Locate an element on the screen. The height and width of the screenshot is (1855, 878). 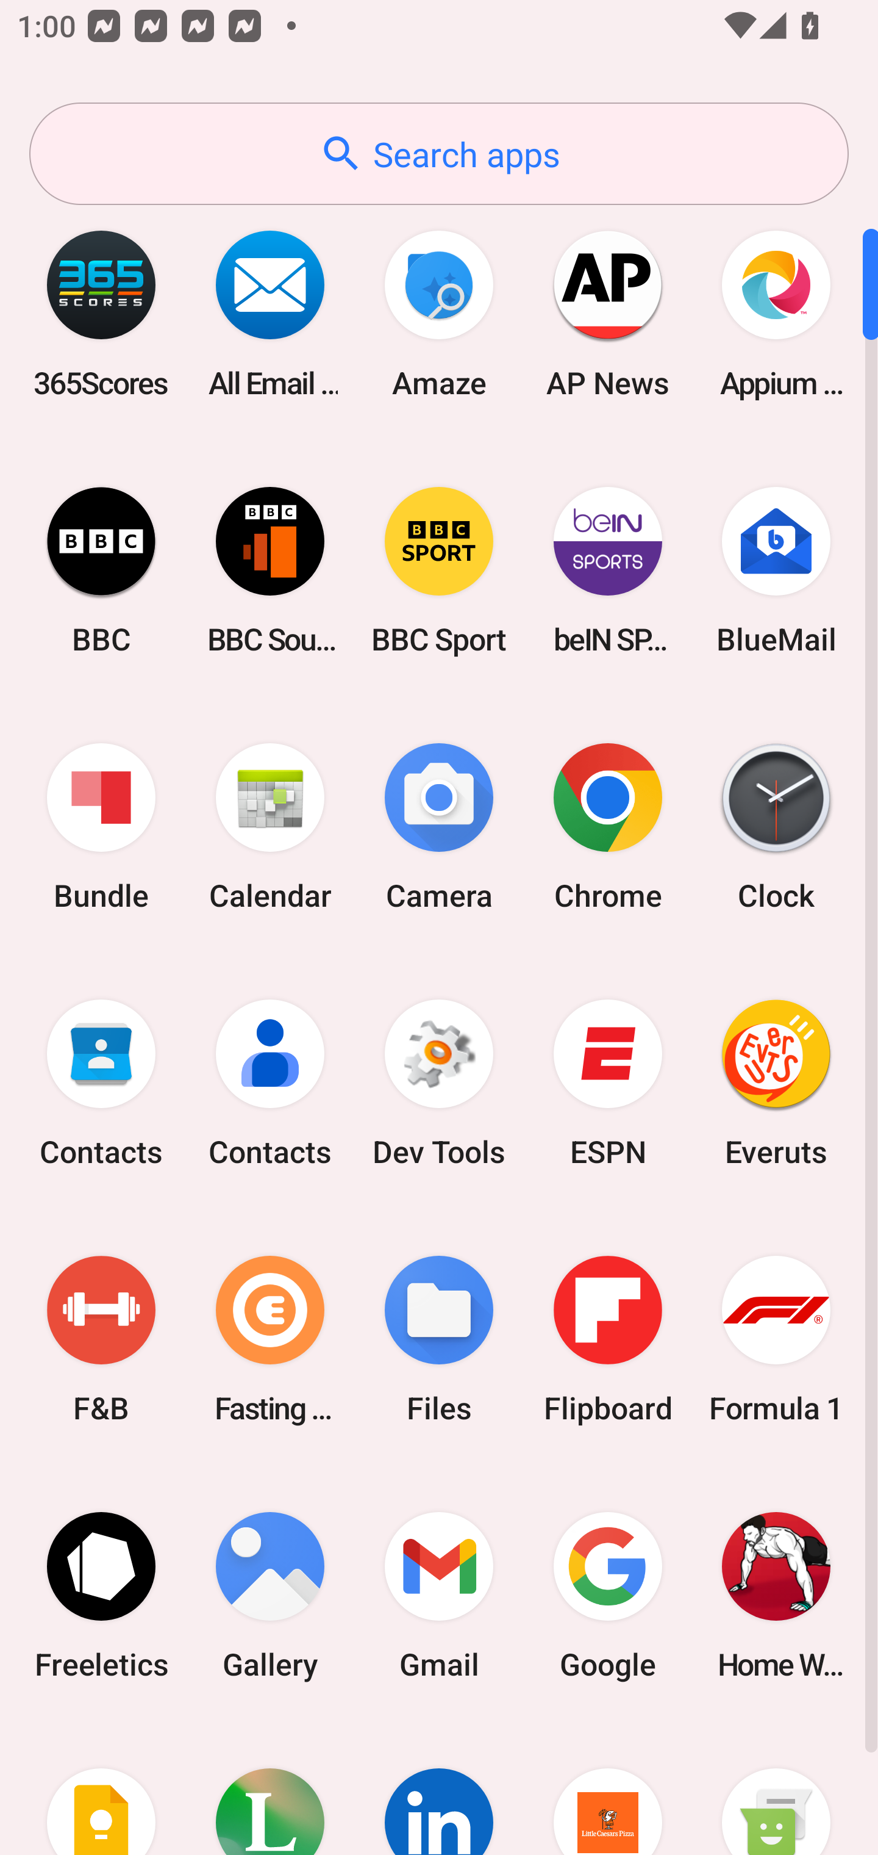
ESPN is located at coordinates (607, 1083).